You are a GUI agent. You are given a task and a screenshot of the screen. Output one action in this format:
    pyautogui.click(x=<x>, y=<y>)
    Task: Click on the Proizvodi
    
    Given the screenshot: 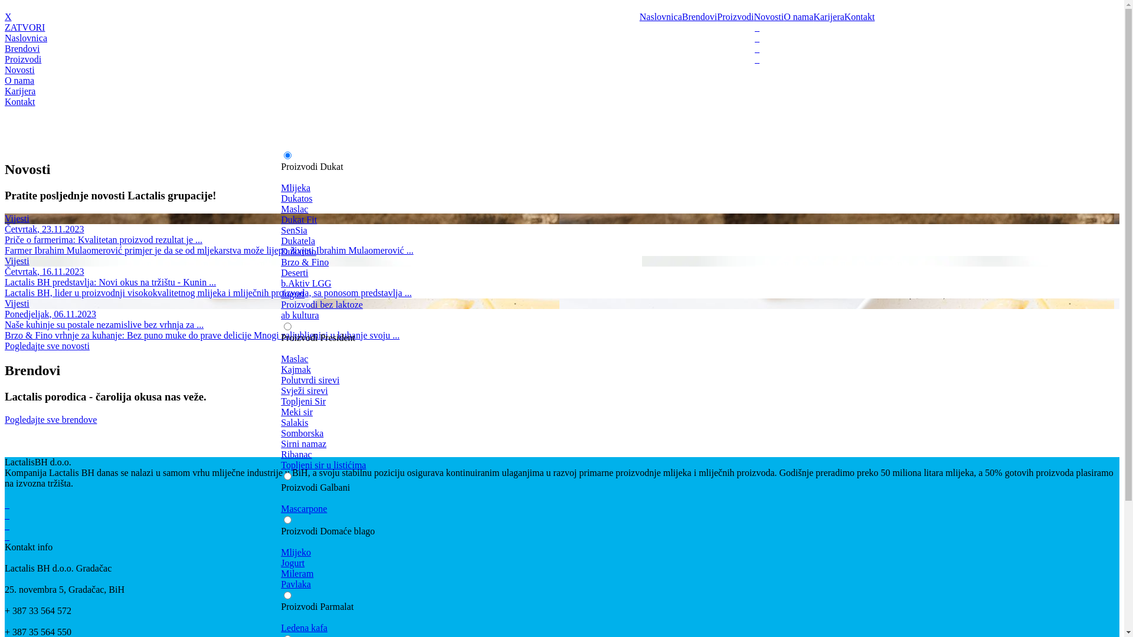 What is the action you would take?
    pyautogui.click(x=735, y=17)
    